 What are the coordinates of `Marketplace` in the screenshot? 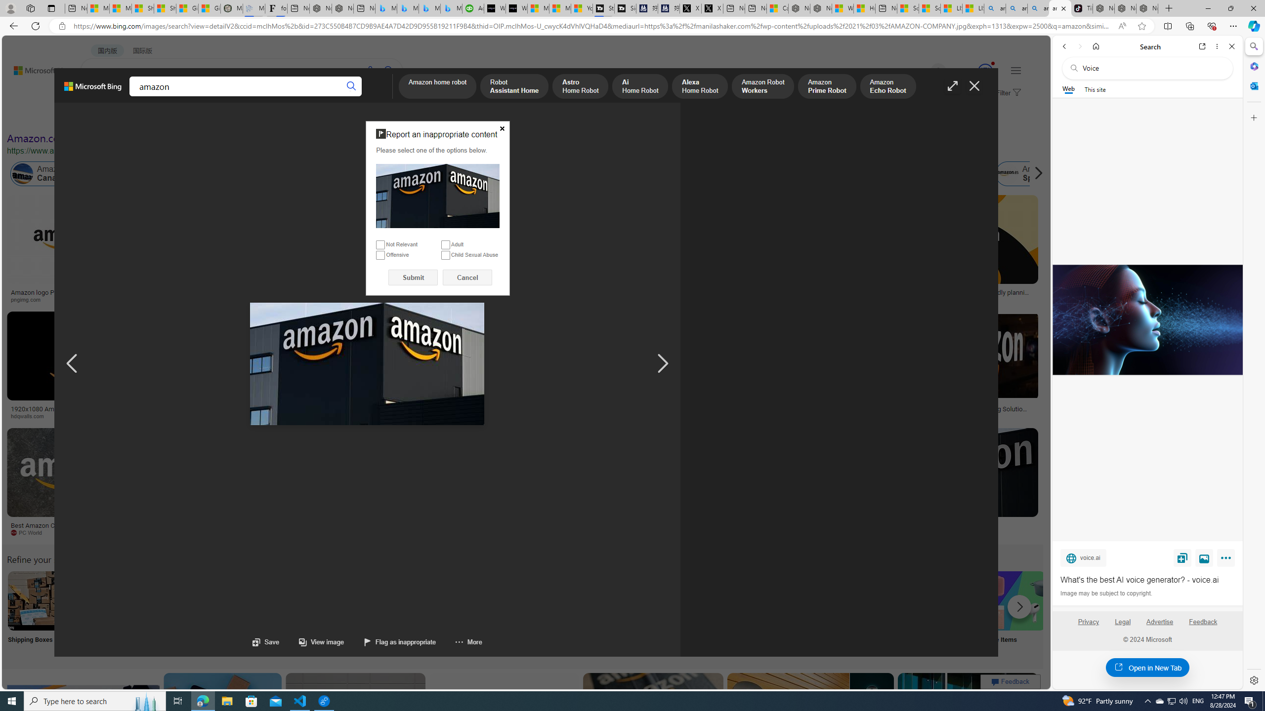 It's located at (399, 416).